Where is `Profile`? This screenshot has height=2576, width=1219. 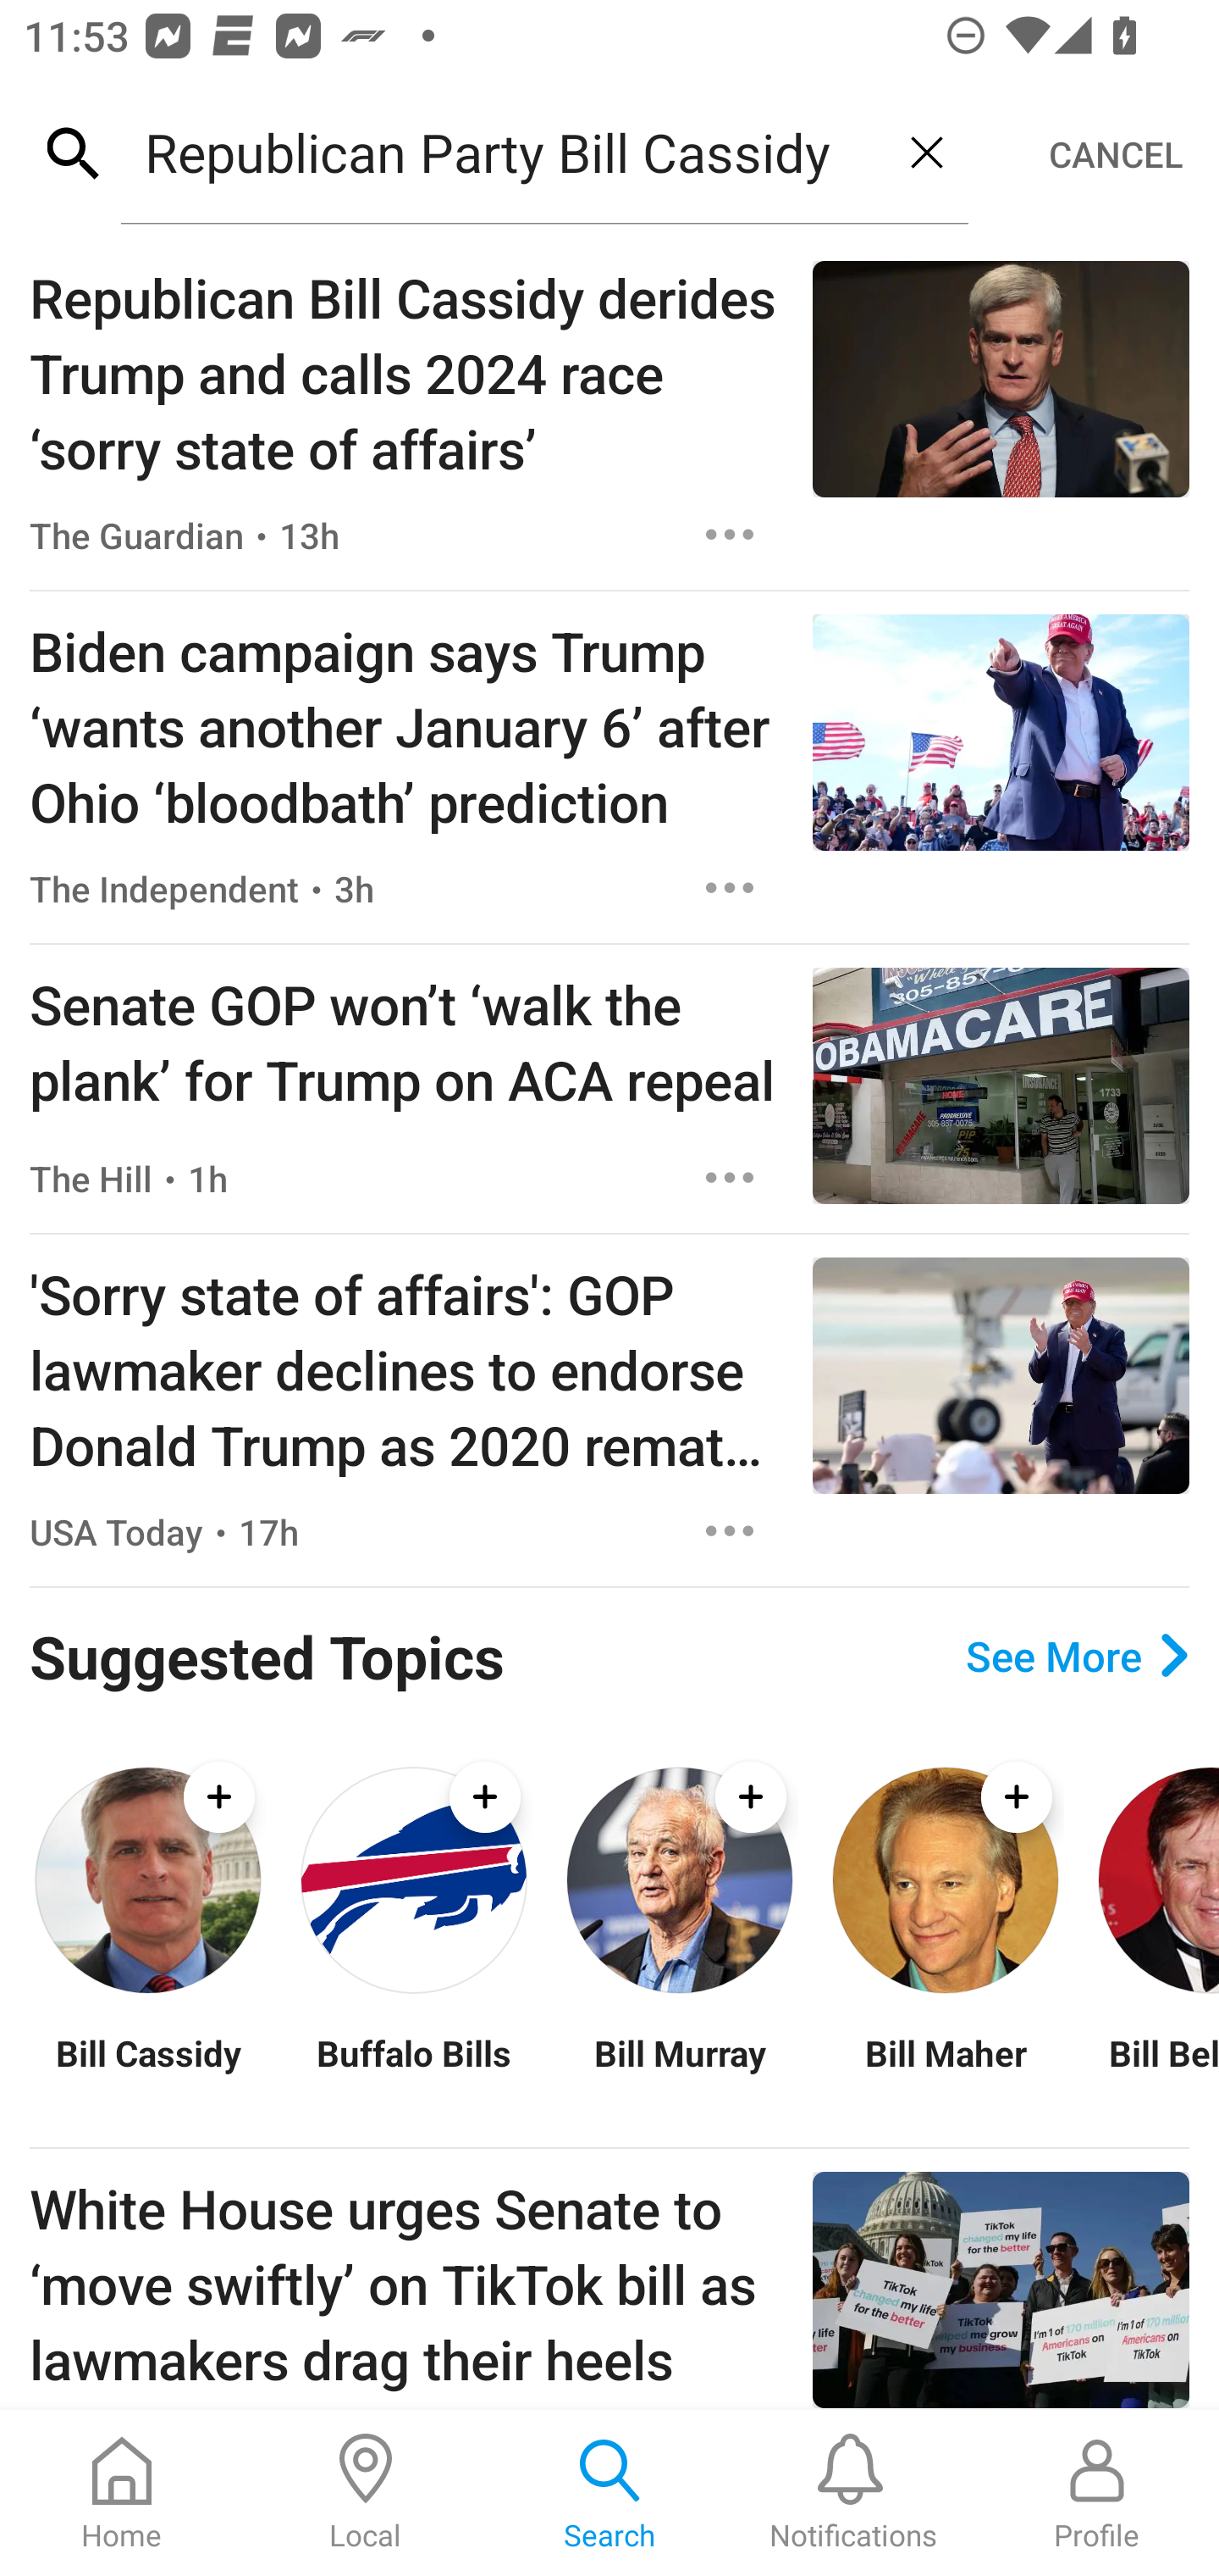 Profile is located at coordinates (1097, 2493).